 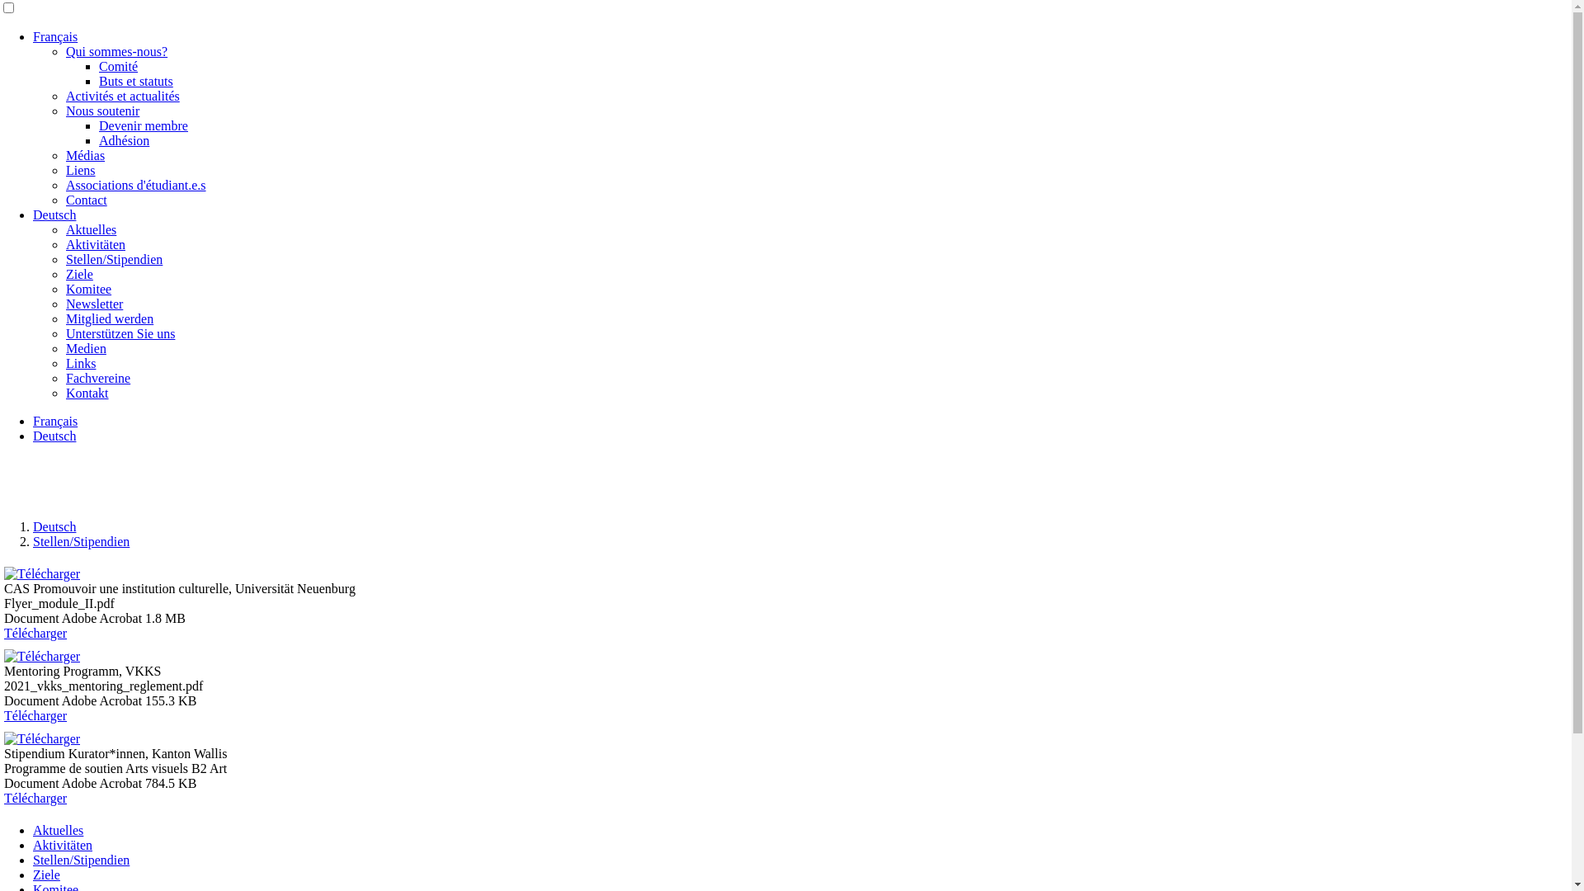 I want to click on Ziele, so click(x=79, y=274).